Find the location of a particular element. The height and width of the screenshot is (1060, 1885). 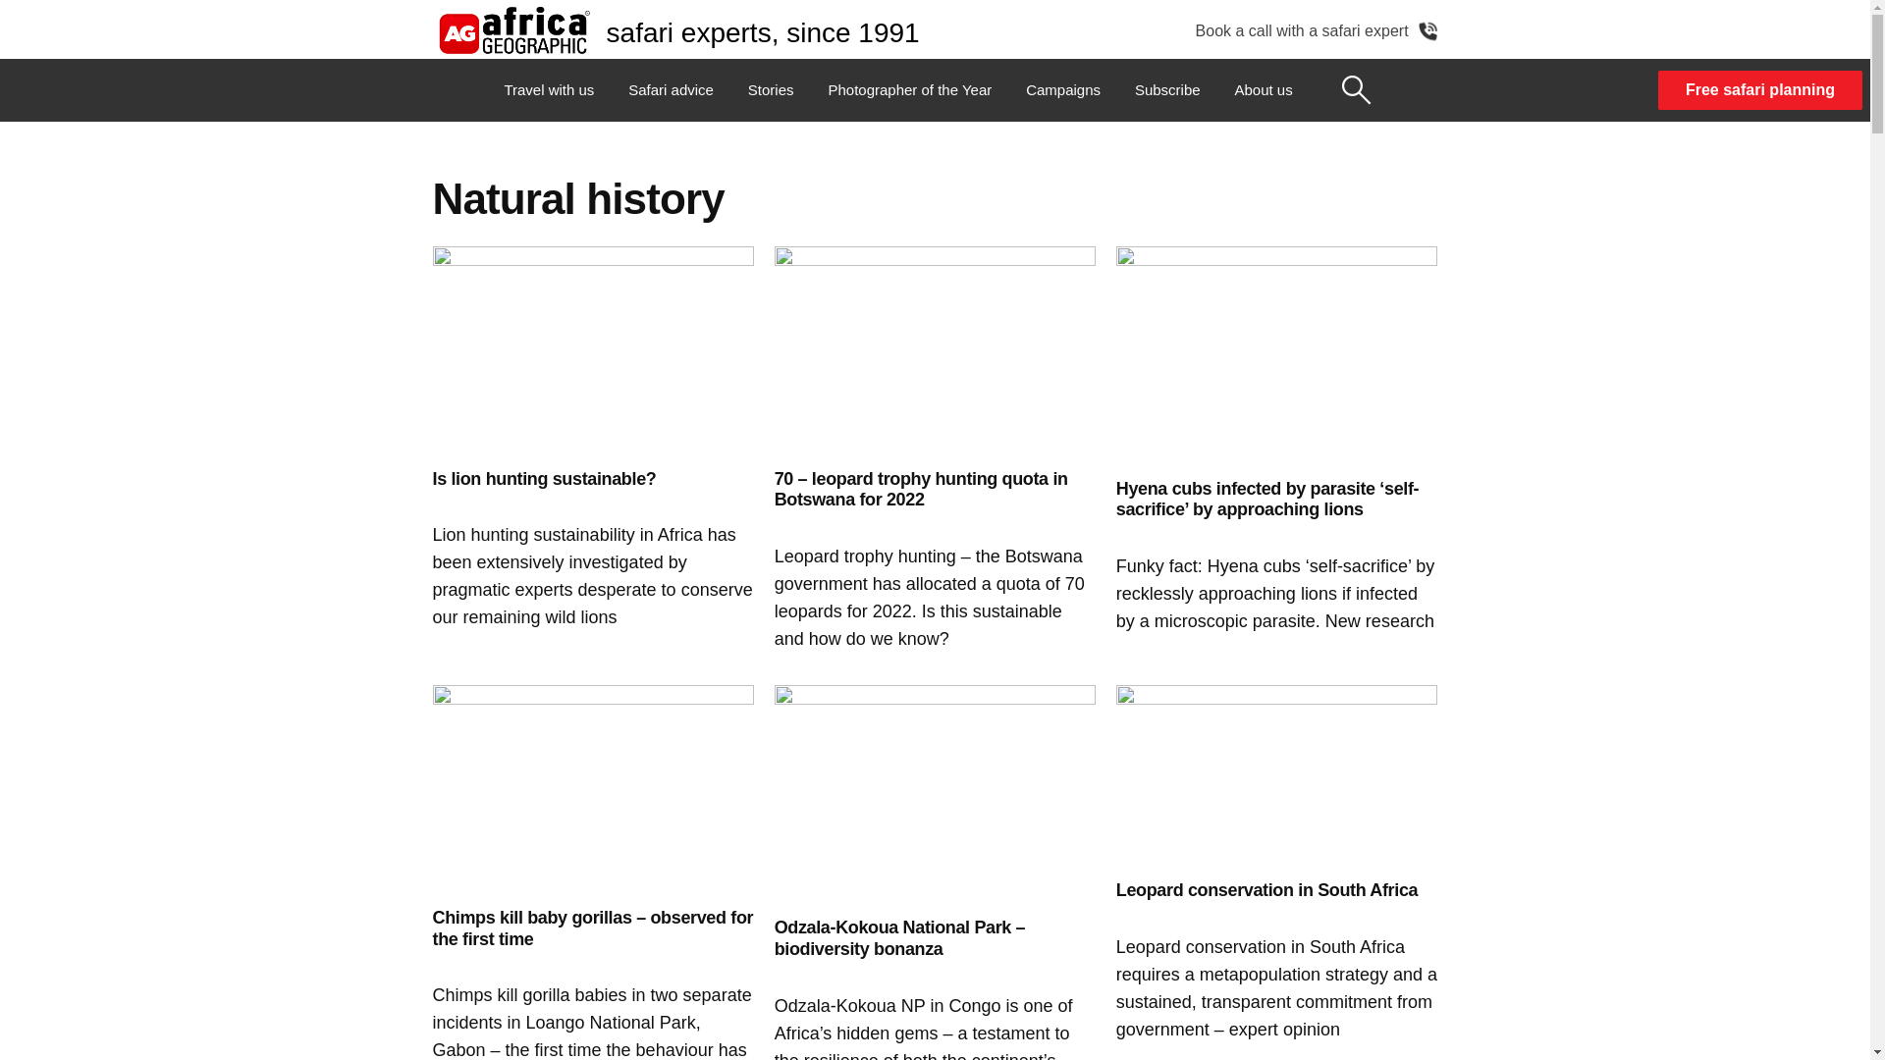

Photographer of the Year is located at coordinates (909, 90).